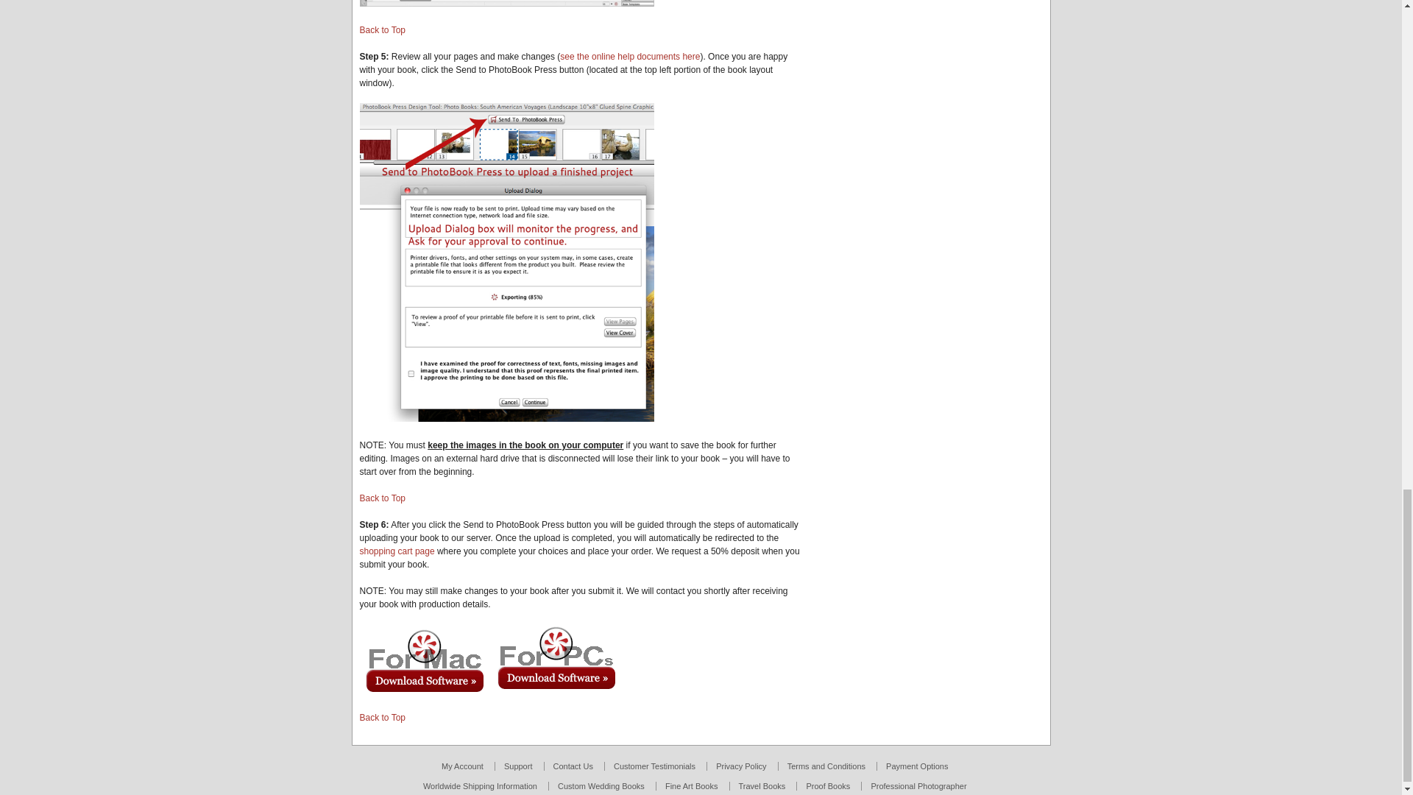 The width and height of the screenshot is (1413, 795). Describe the element at coordinates (518, 766) in the screenshot. I see `Support` at that location.